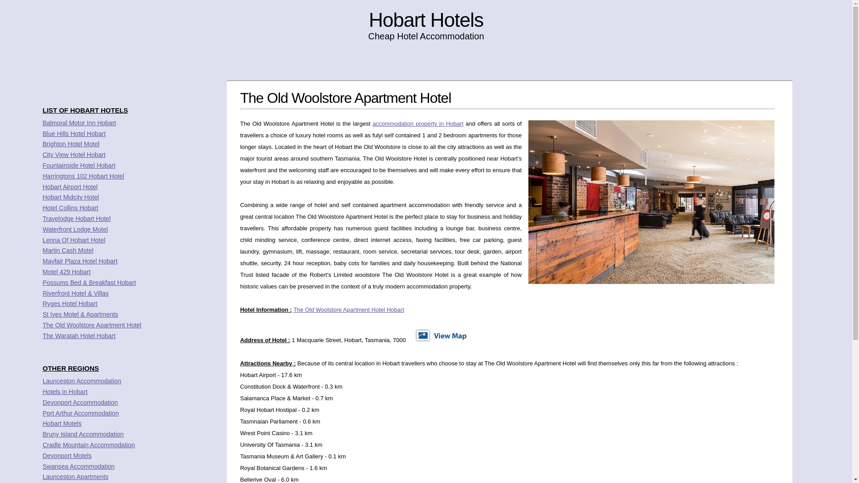 This screenshot has width=859, height=483. I want to click on Port Arthur Accommodation, so click(80, 413).